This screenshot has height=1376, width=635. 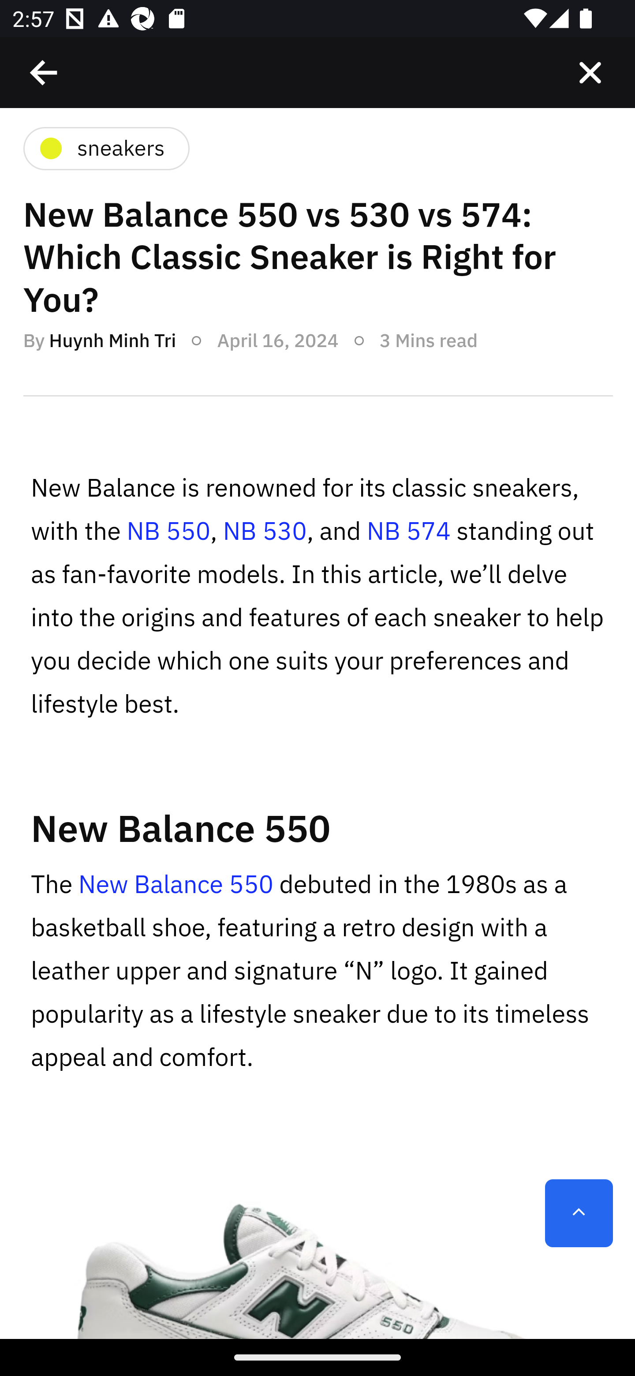 What do you see at coordinates (408, 532) in the screenshot?
I see `NB 574` at bounding box center [408, 532].